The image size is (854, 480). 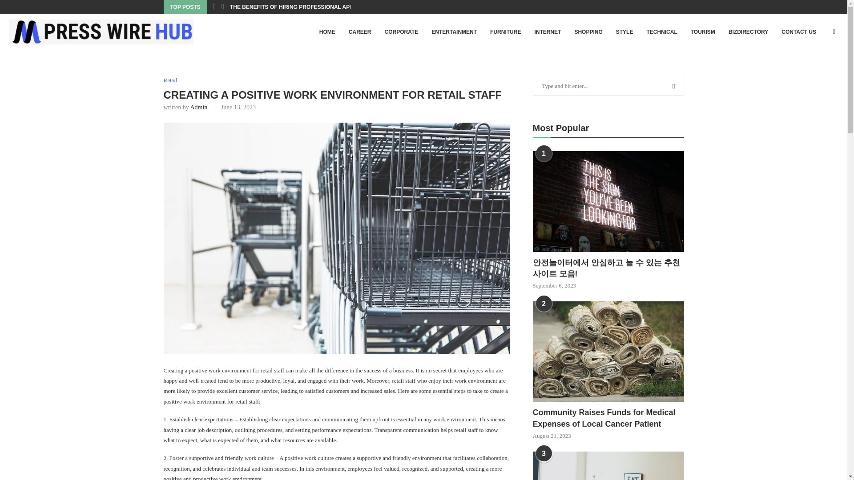 What do you see at coordinates (402, 32) in the screenshot?
I see `CORPORATE` at bounding box center [402, 32].